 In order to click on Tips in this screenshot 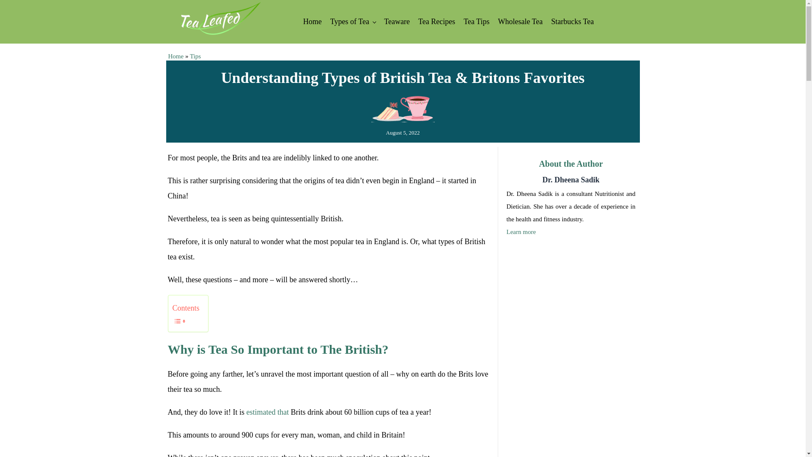, I will do `click(195, 56)`.